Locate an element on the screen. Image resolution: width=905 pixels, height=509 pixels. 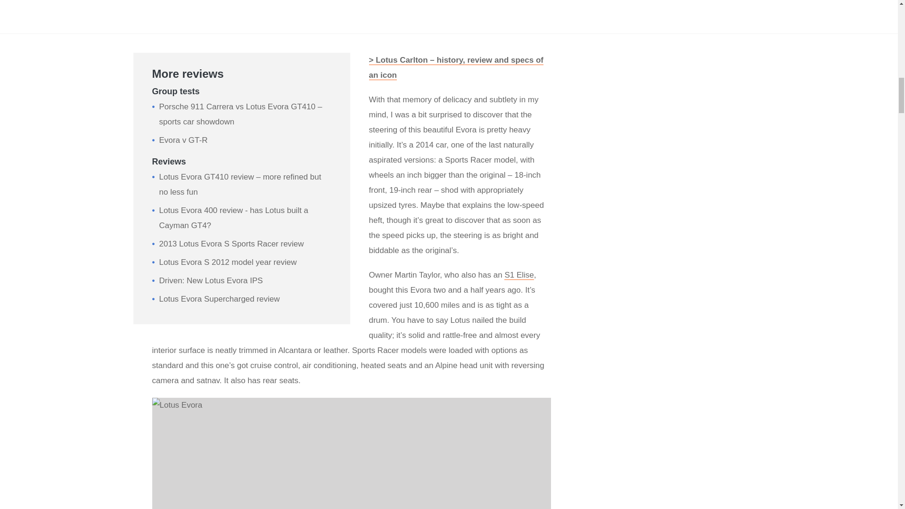
Lotus Evora 400 review - has Lotus built a Cayman GT4? is located at coordinates (234, 218).